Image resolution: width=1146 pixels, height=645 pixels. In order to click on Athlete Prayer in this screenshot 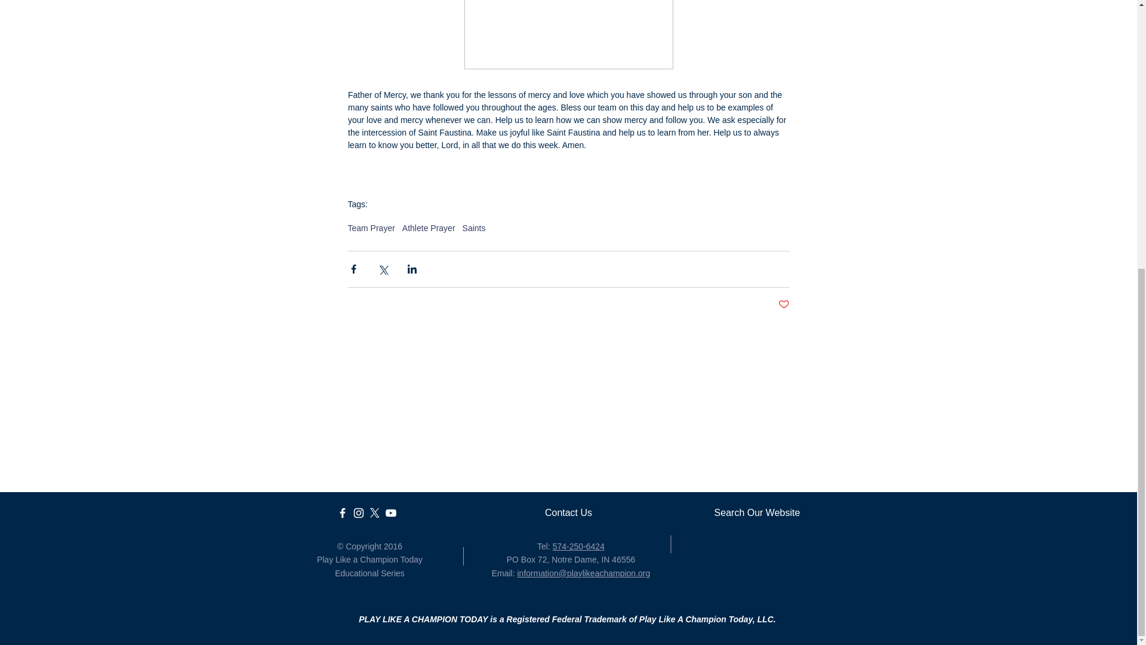, I will do `click(429, 228)`.